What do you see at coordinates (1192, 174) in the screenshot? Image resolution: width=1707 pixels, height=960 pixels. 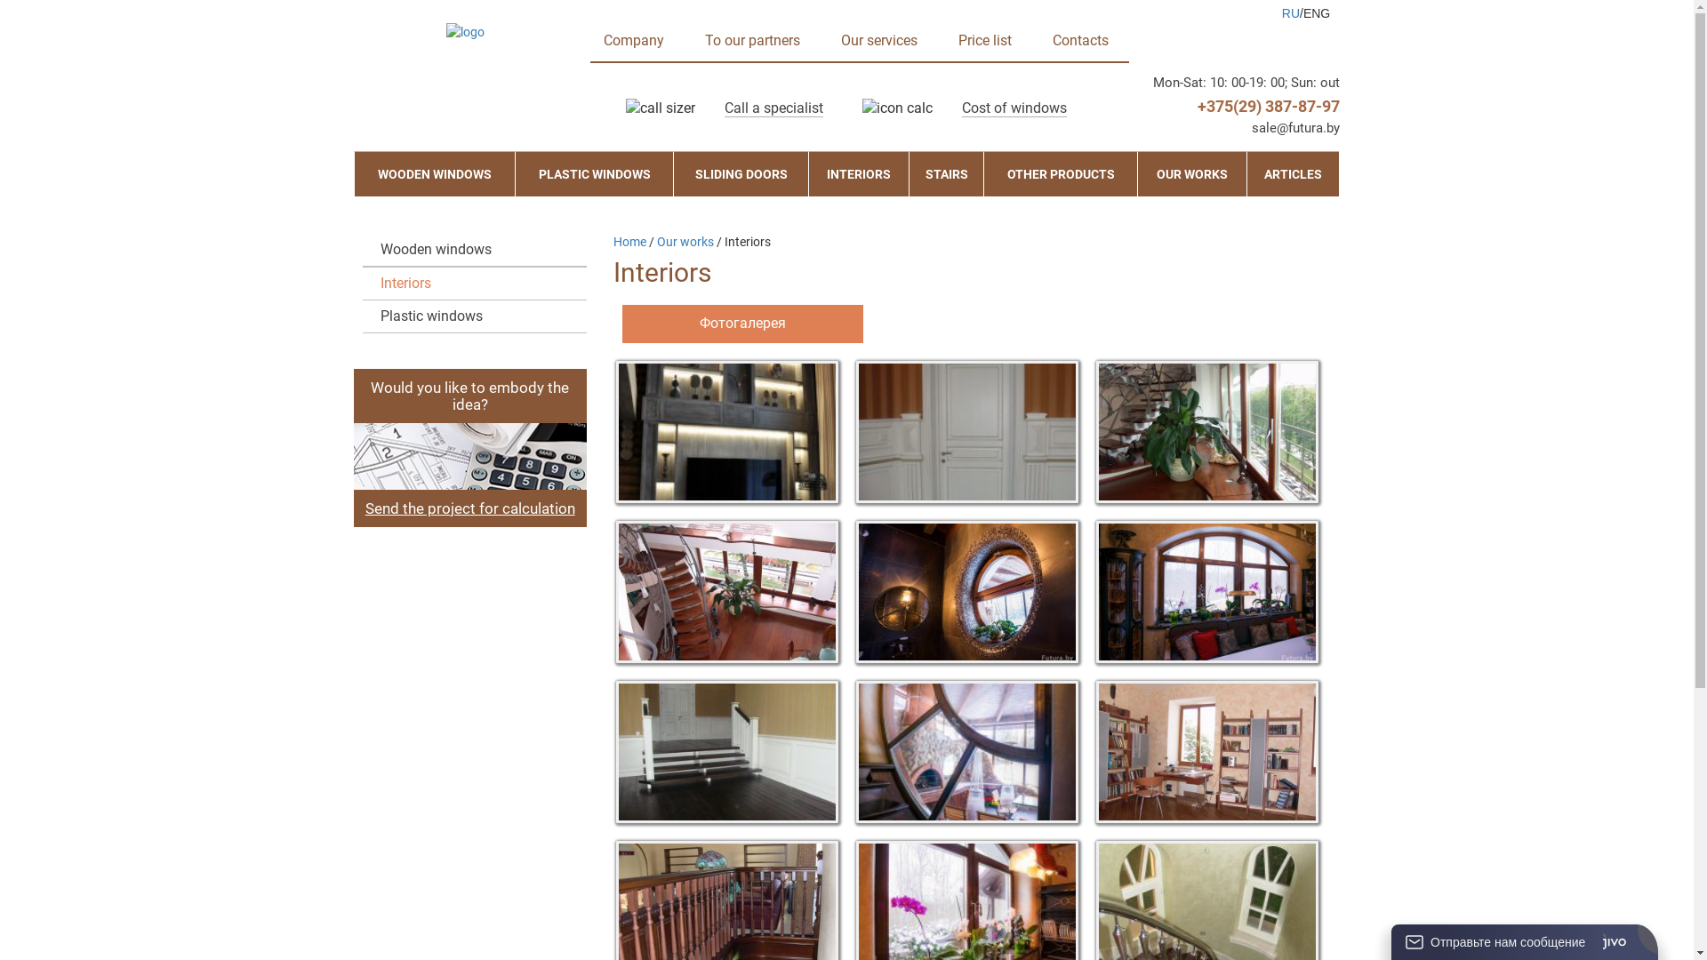 I see `OUR WORKS` at bounding box center [1192, 174].